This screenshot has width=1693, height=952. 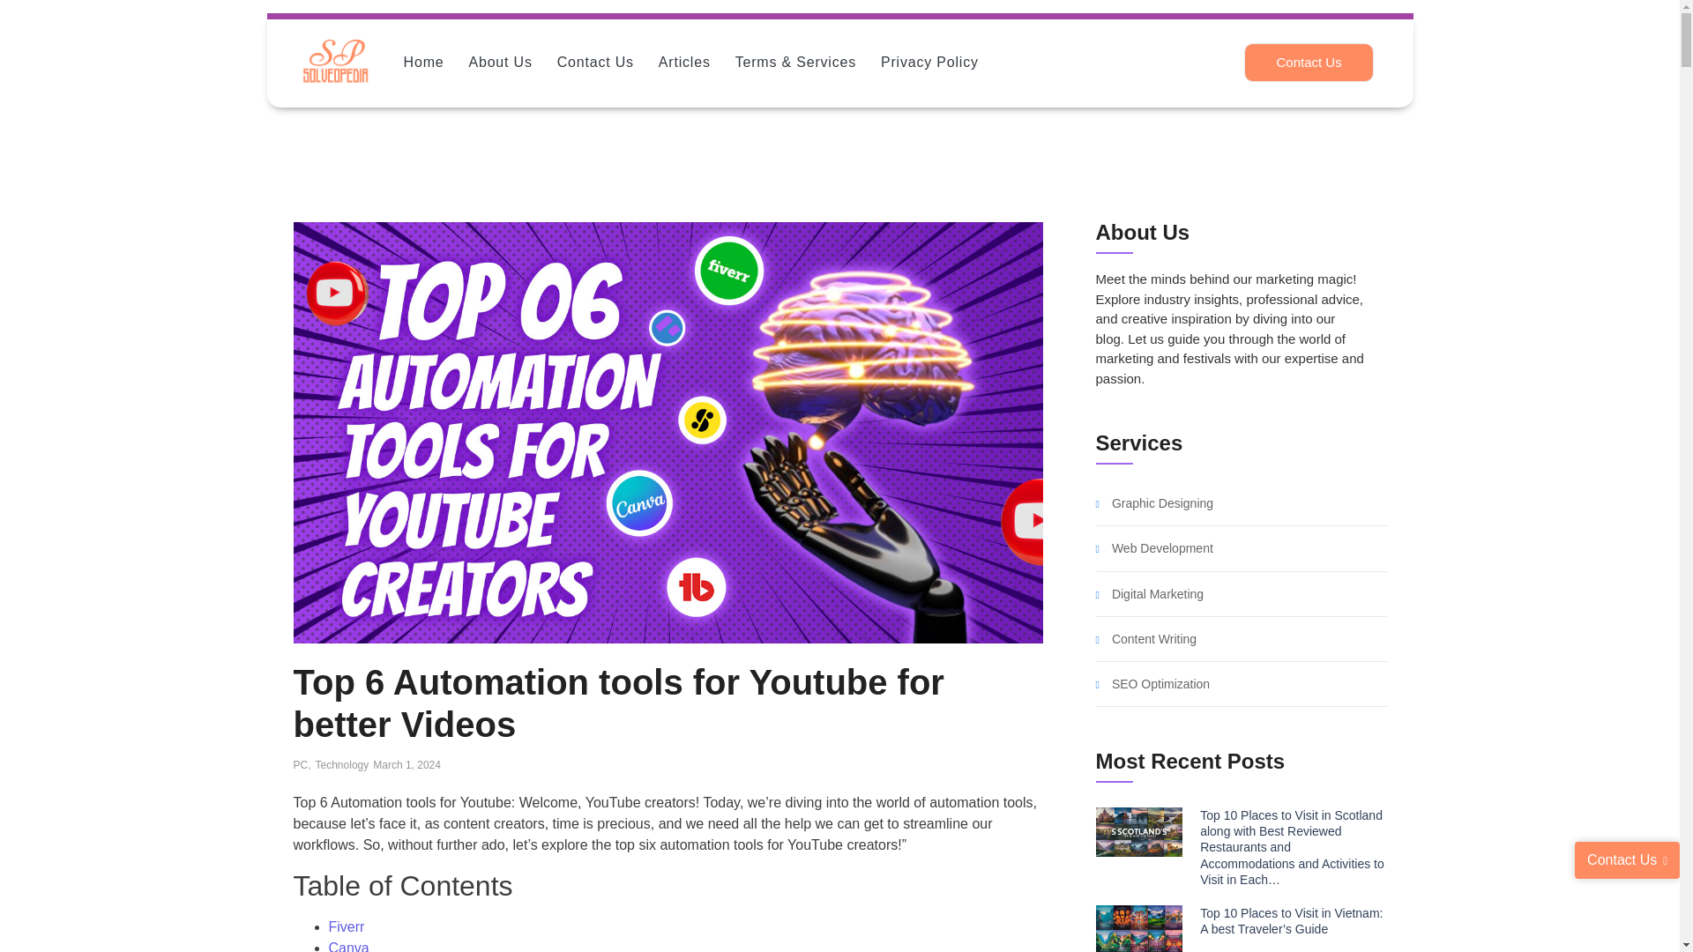 I want to click on Contact Us, so click(x=594, y=63).